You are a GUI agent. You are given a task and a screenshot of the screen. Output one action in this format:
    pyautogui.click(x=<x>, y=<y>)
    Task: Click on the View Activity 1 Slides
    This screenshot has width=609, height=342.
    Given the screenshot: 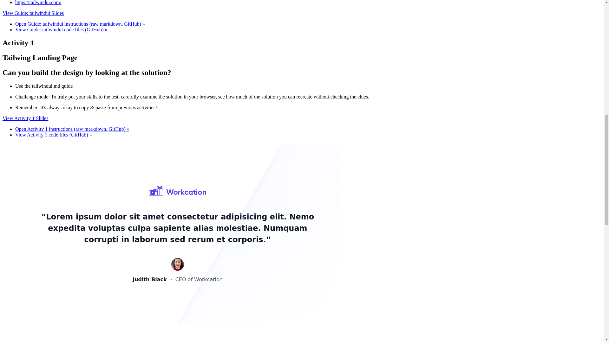 What is the action you would take?
    pyautogui.click(x=25, y=118)
    